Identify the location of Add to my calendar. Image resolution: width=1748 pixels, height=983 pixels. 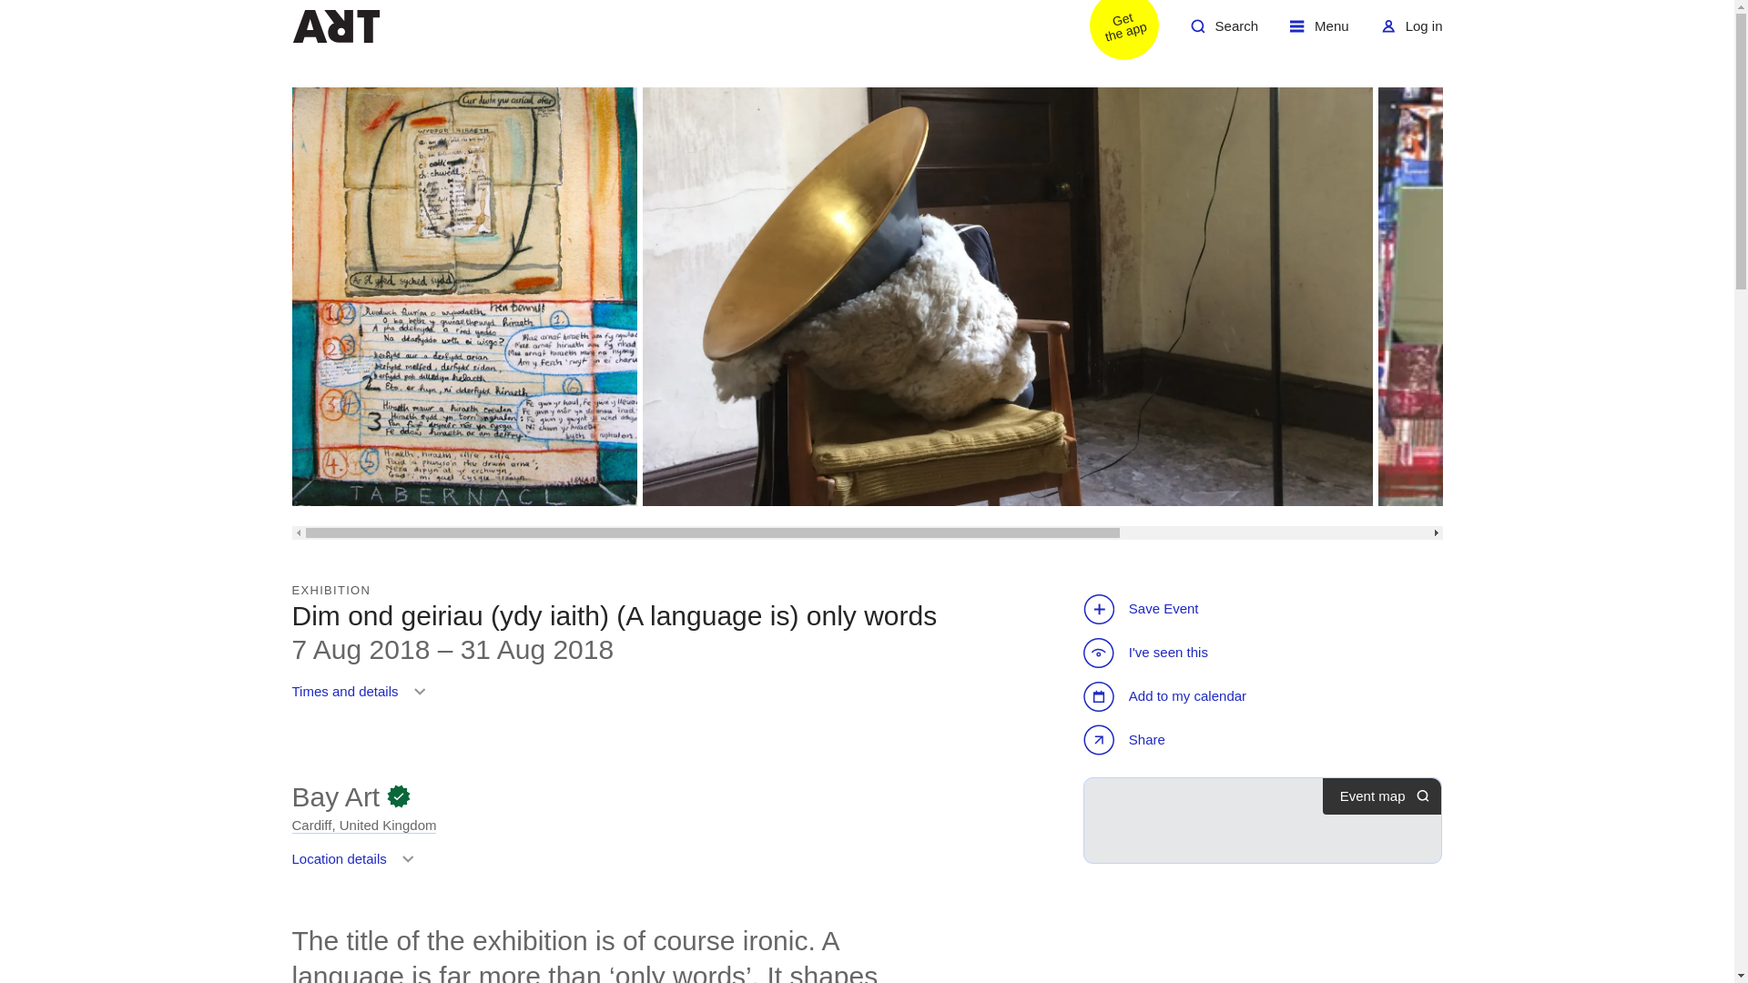
(362, 654).